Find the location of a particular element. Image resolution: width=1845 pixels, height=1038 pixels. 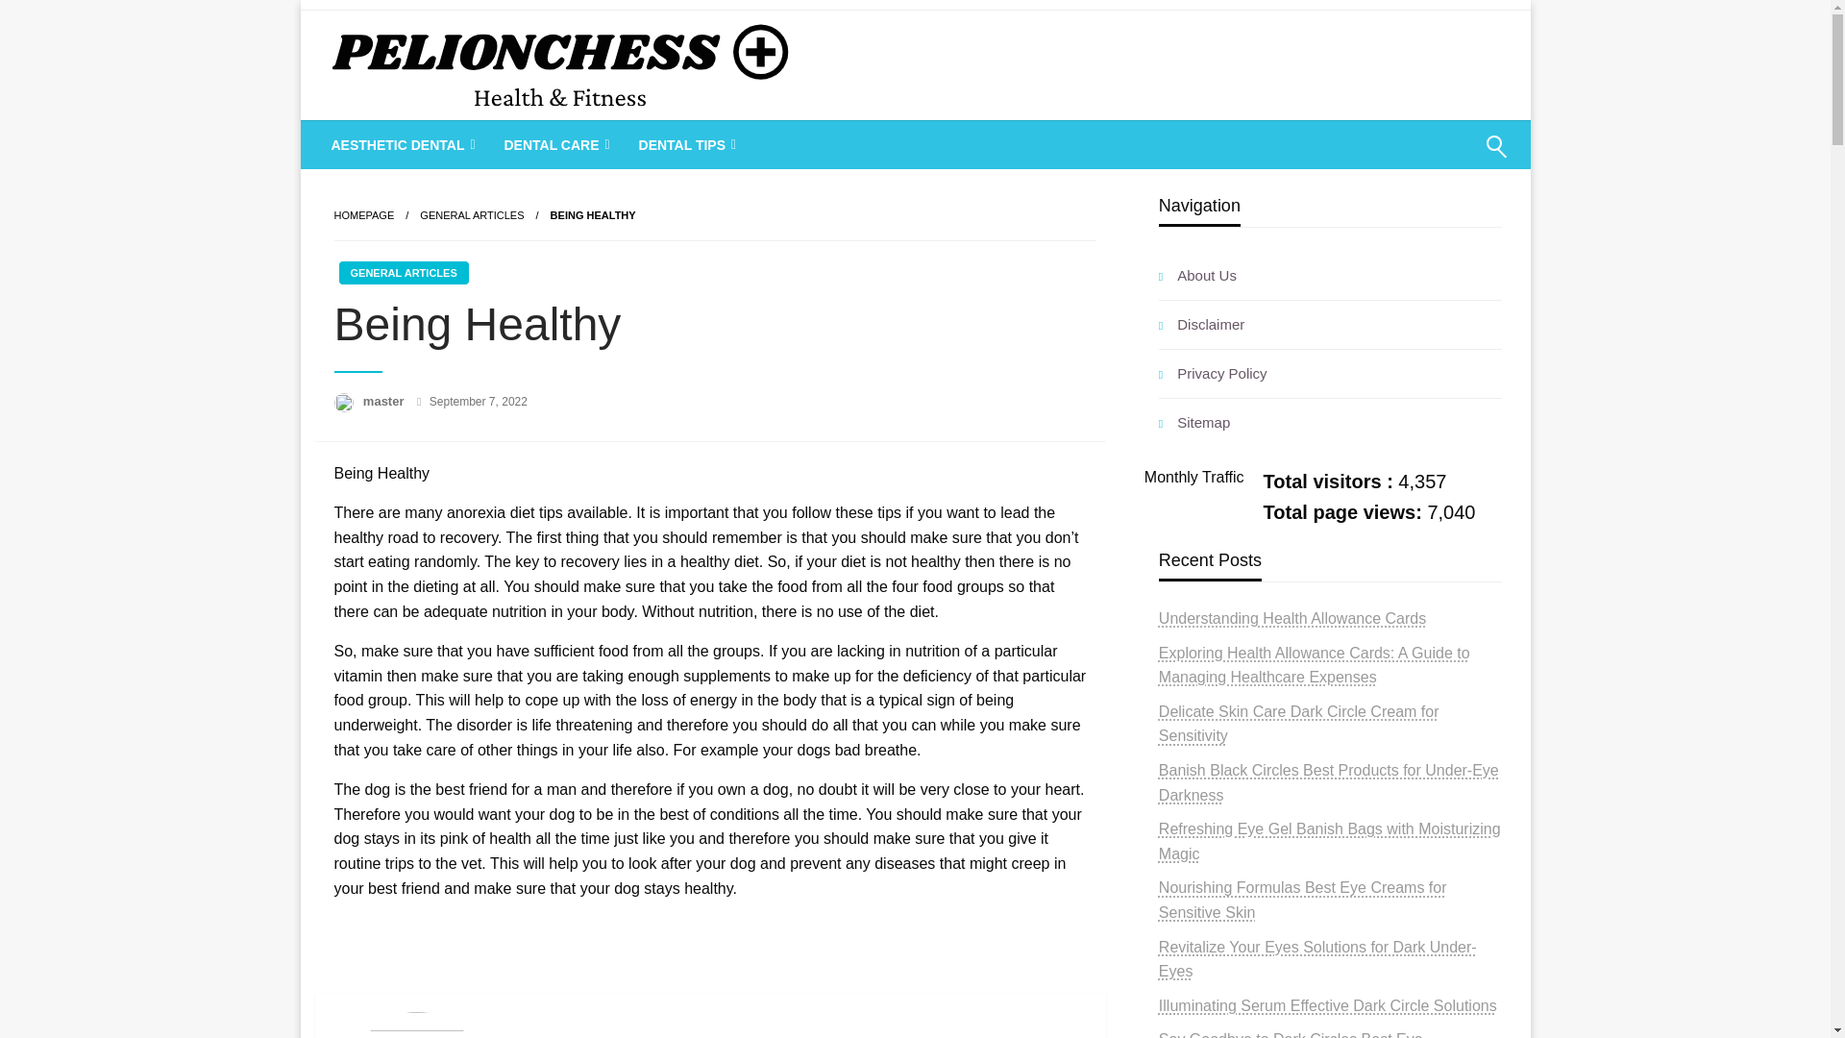

September 7, 2022 is located at coordinates (479, 402).